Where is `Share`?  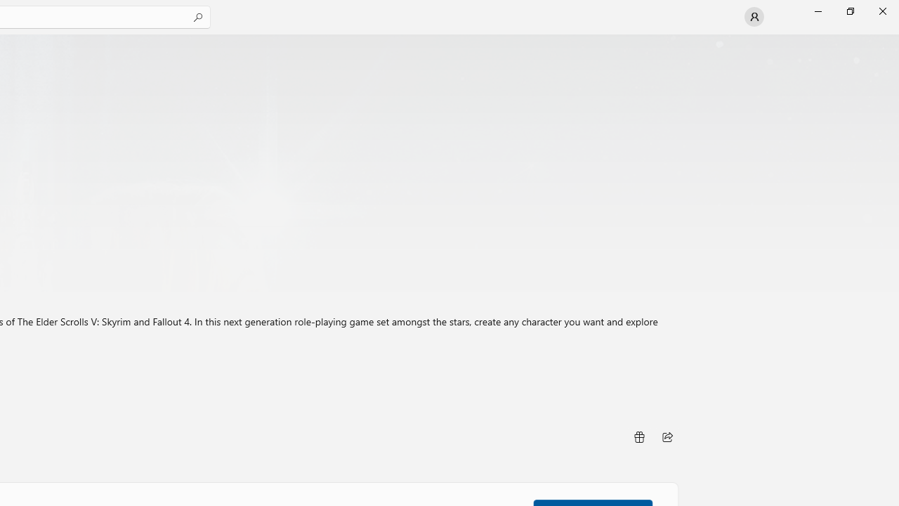
Share is located at coordinates (667, 437).